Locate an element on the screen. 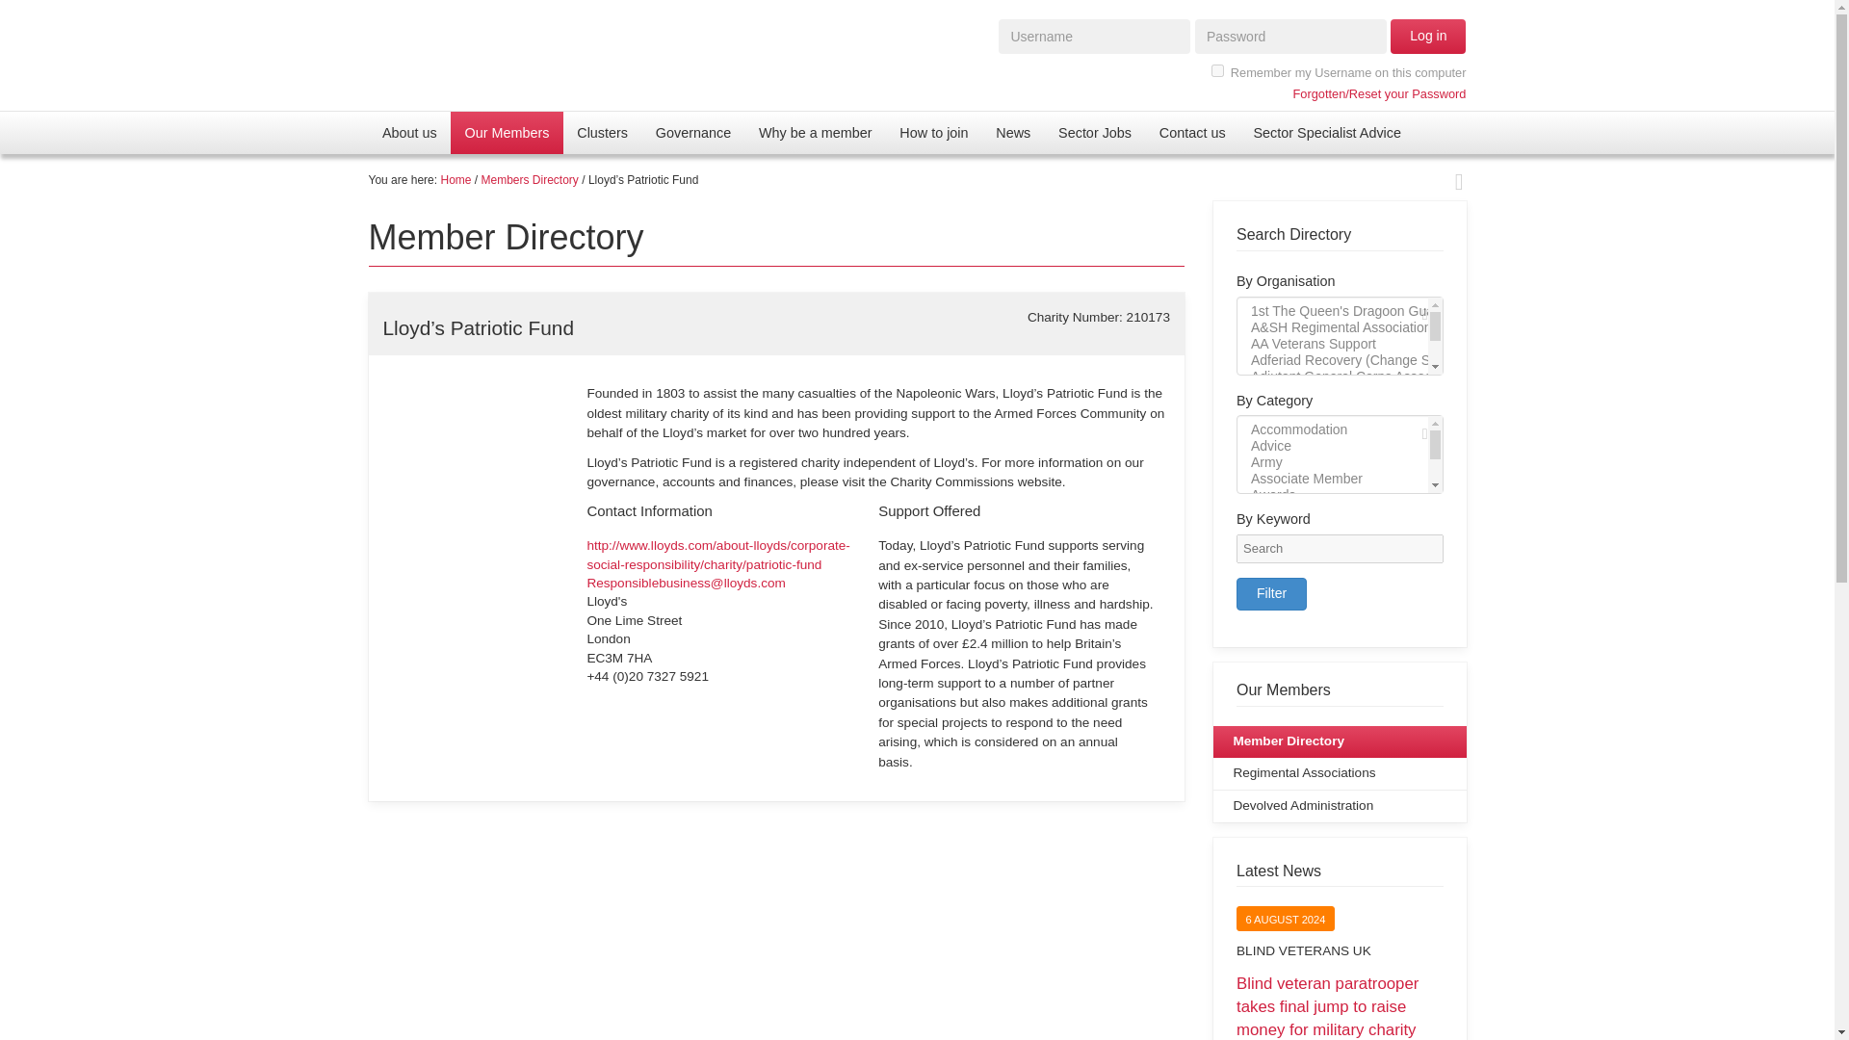 The width and height of the screenshot is (1849, 1040). Sector Specialist Advice is located at coordinates (1326, 132).